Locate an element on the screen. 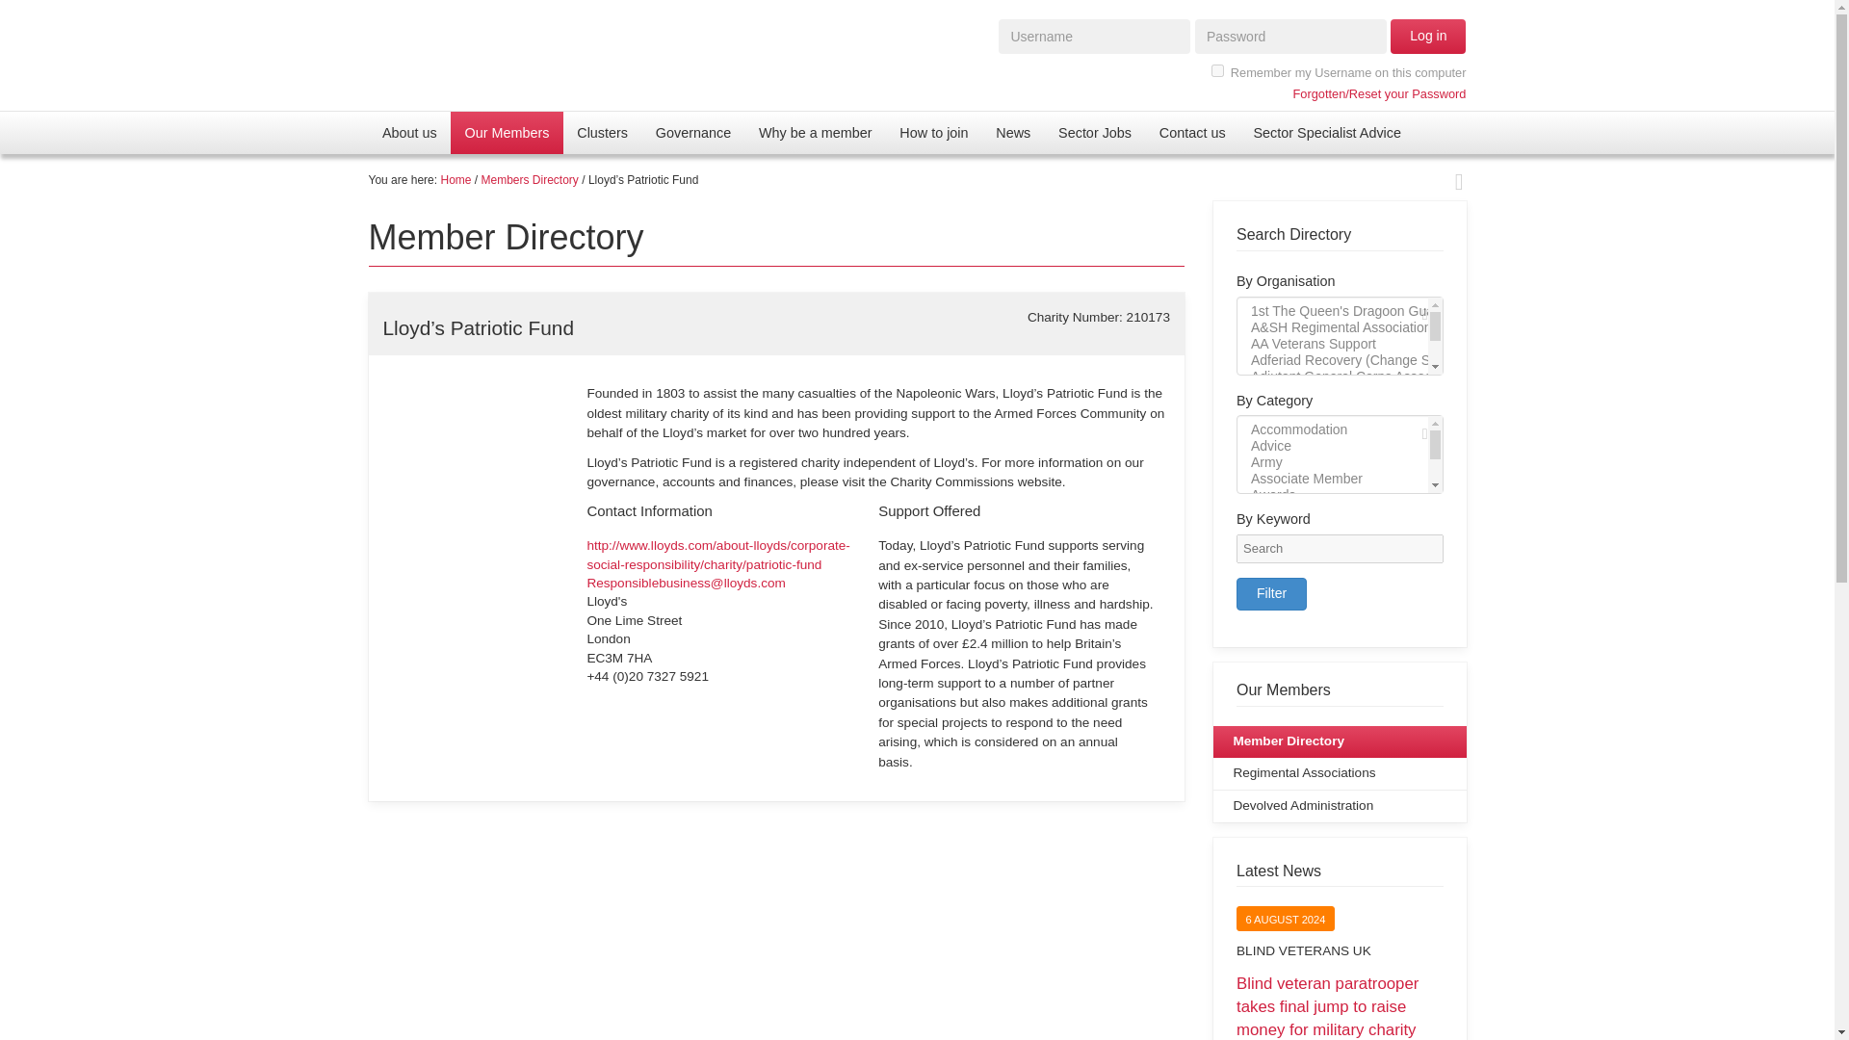 The width and height of the screenshot is (1849, 1040). Sector Specialist Advice is located at coordinates (1326, 132).